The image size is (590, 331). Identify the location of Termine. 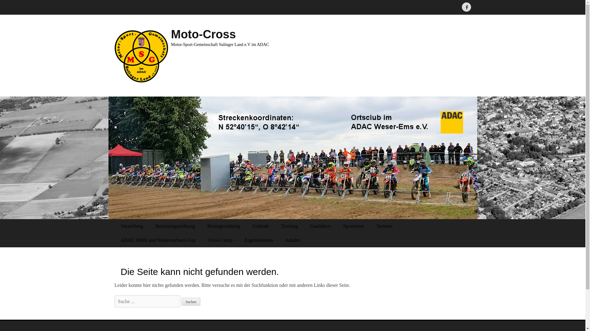
(384, 226).